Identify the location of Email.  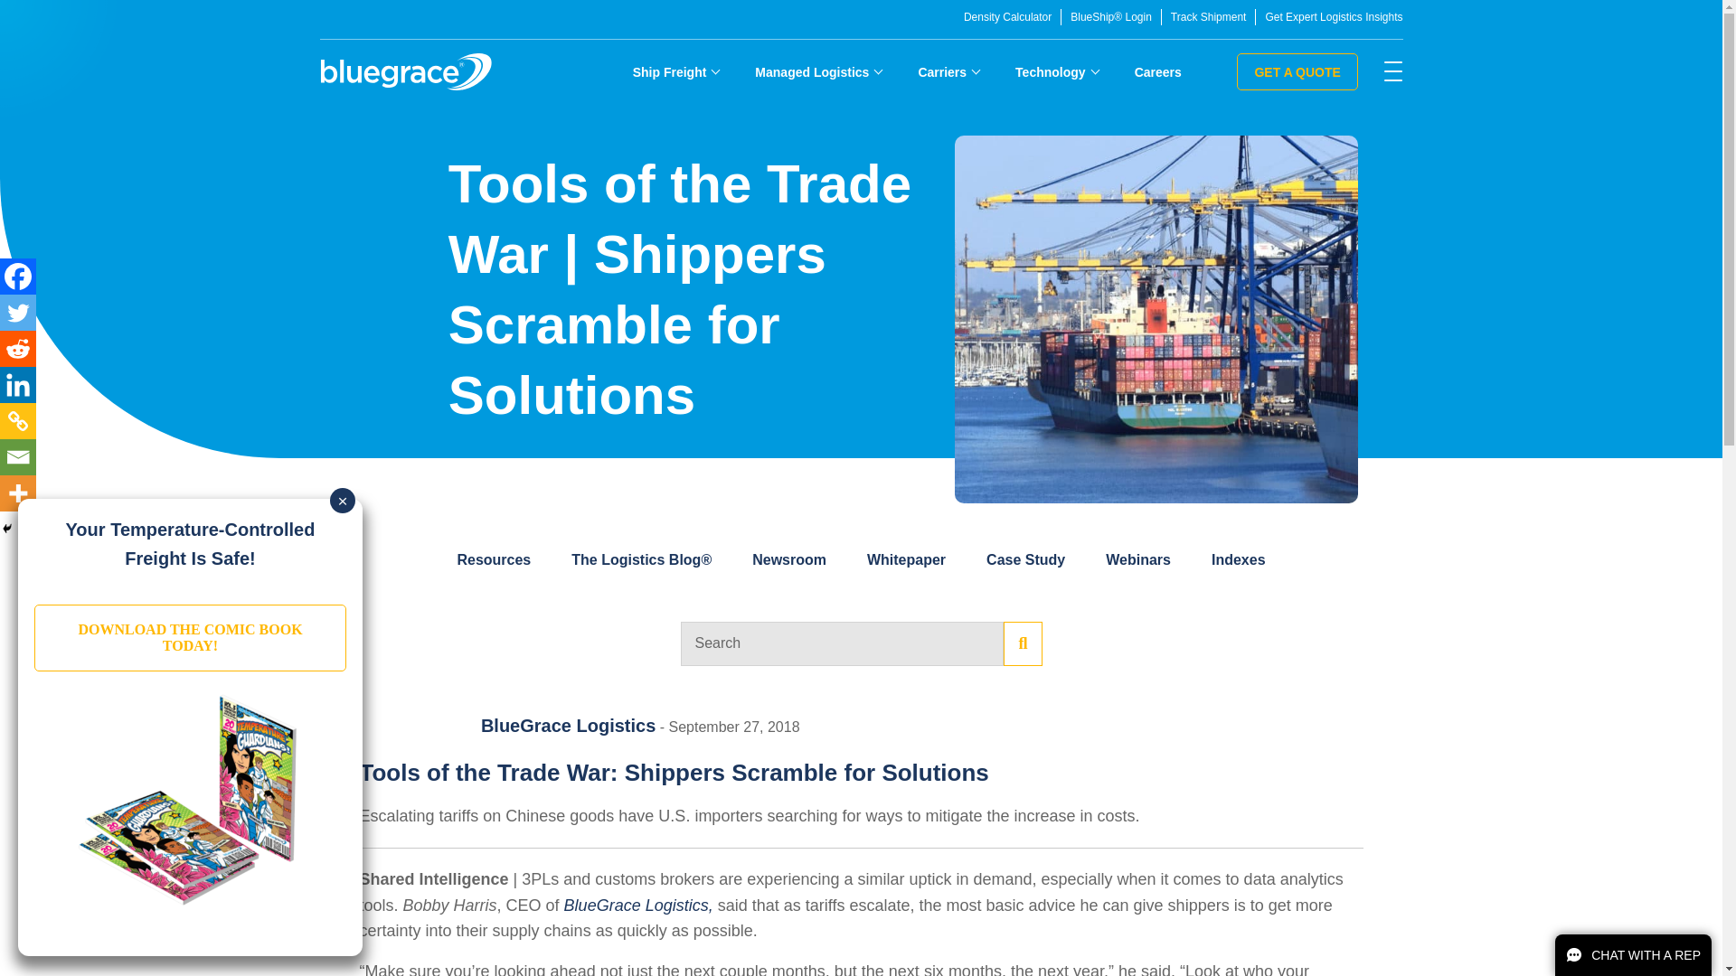
(18, 457).